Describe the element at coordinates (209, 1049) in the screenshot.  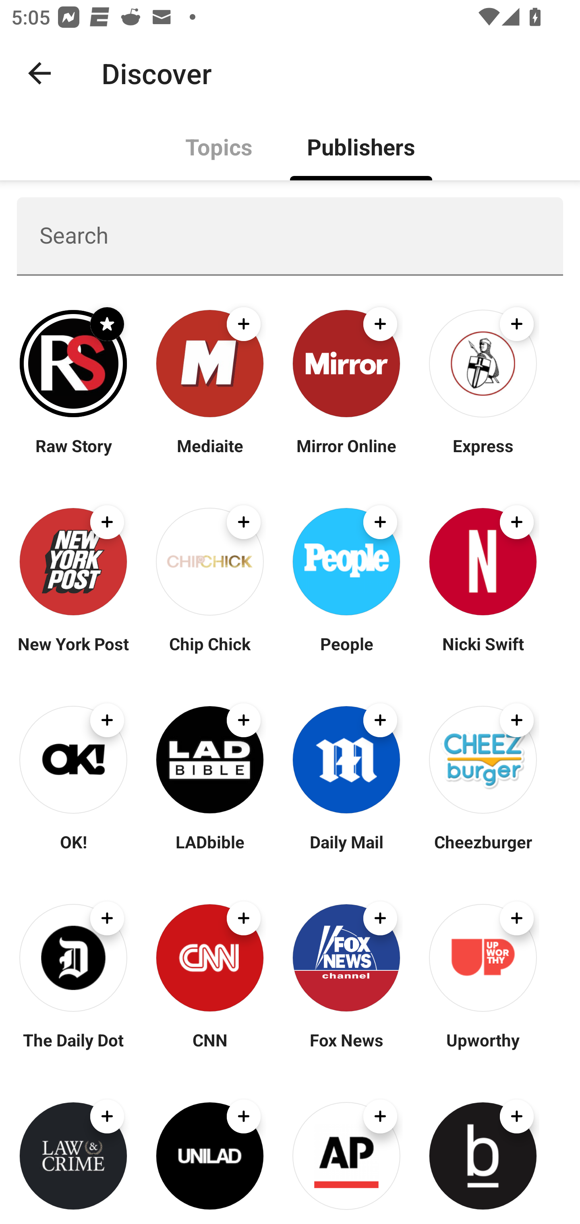
I see `CNN` at that location.